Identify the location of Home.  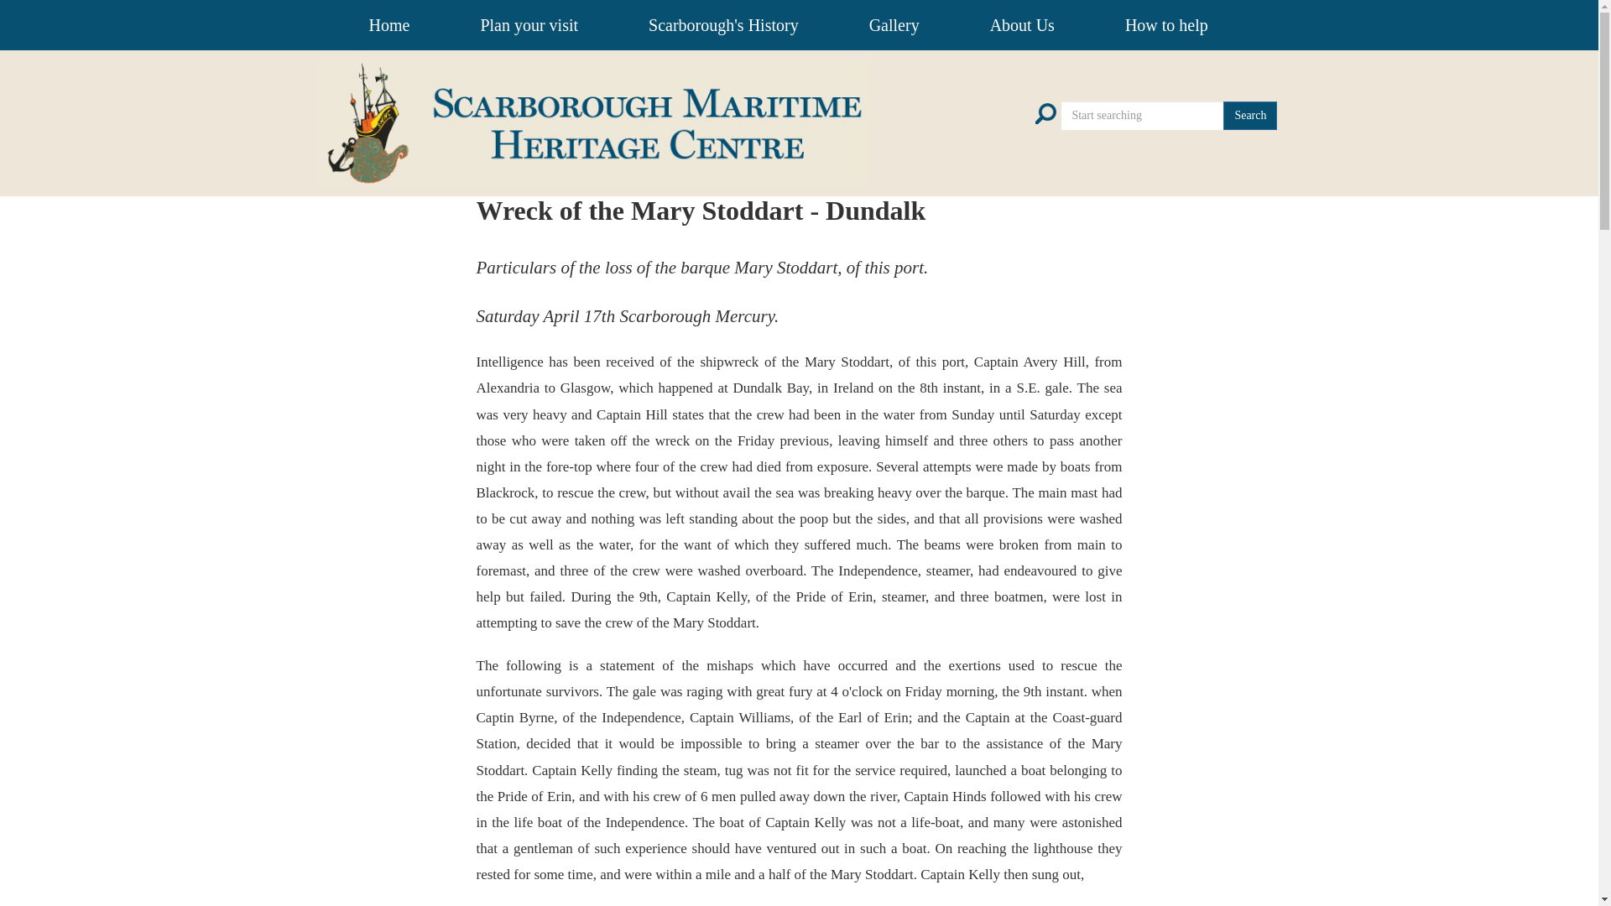
(389, 25).